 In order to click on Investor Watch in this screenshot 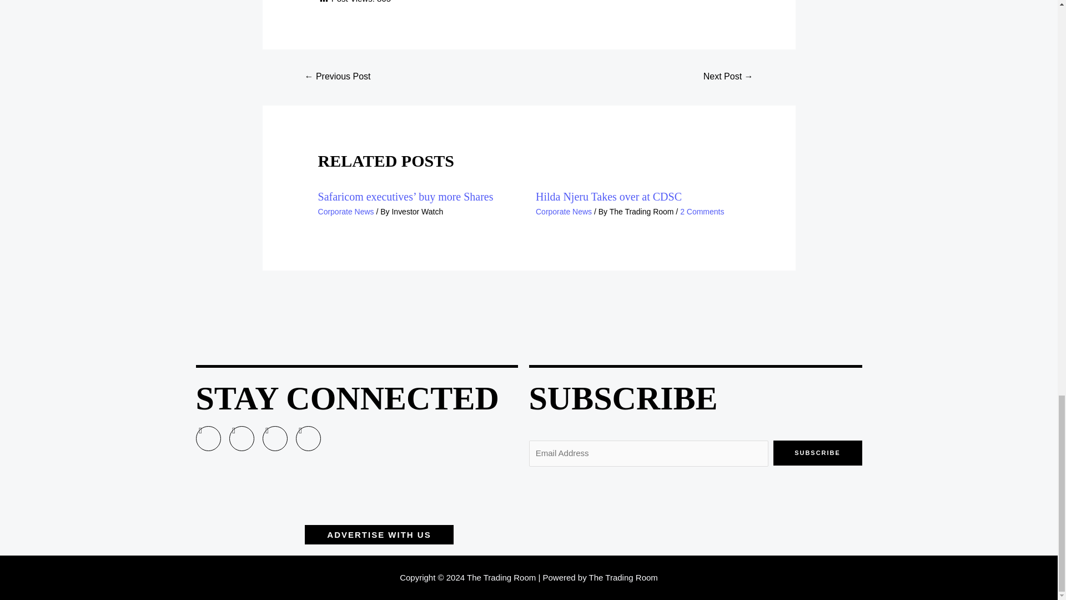, I will do `click(417, 211)`.